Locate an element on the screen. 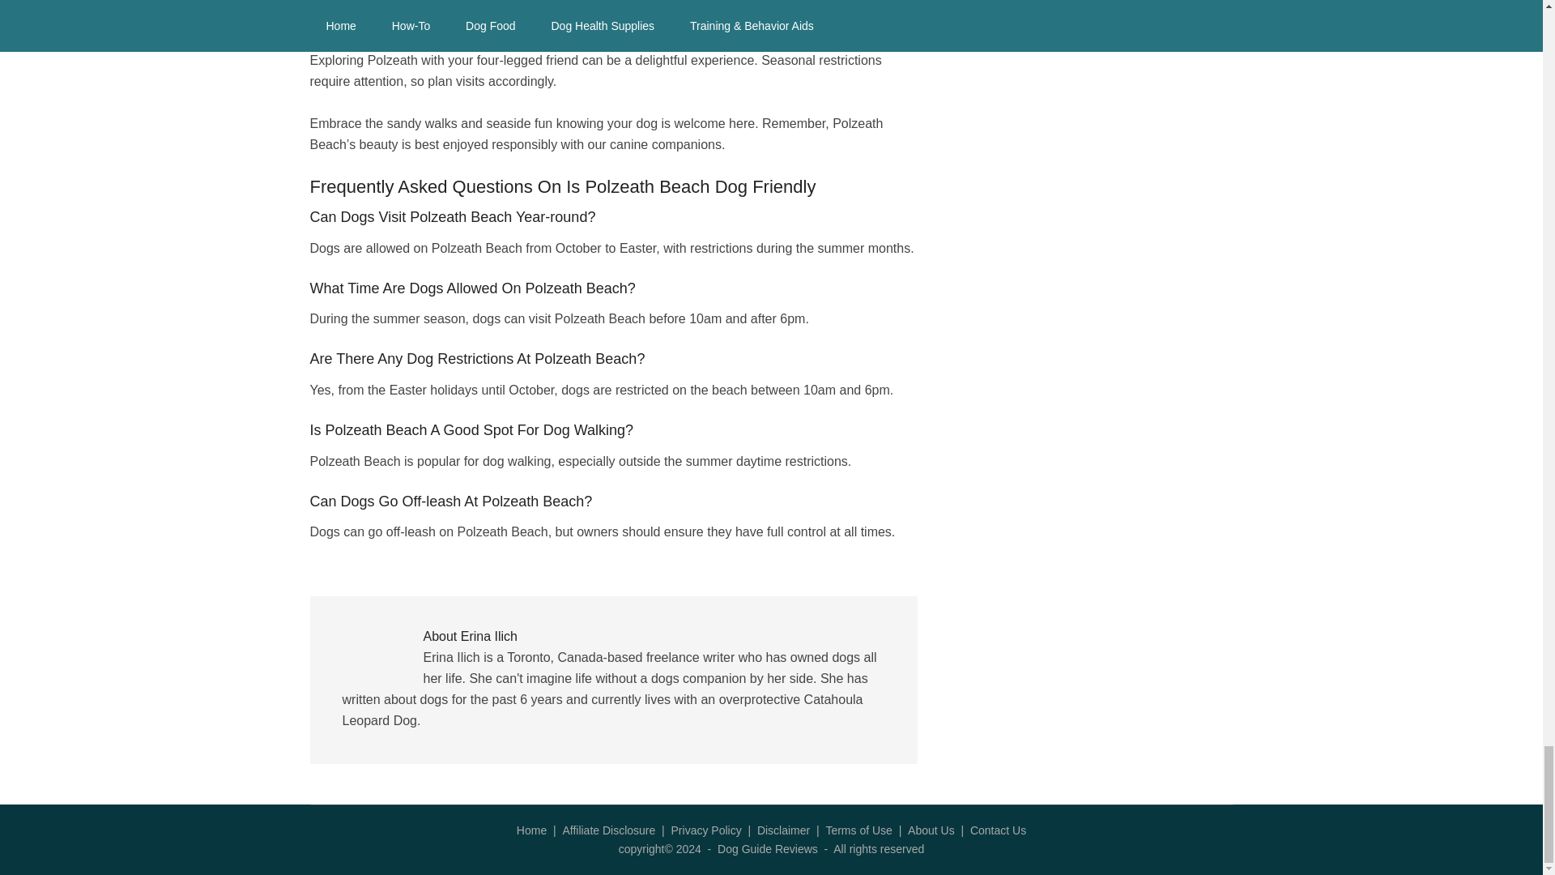  Disclaimer is located at coordinates (784, 830).